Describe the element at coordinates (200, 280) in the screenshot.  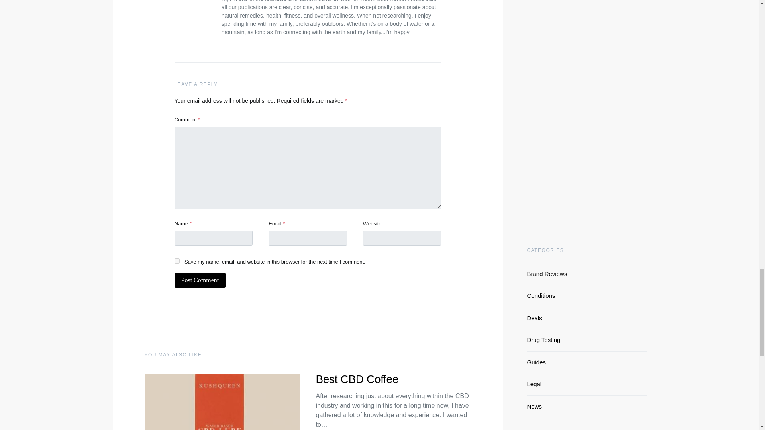
I see `Post Comment` at that location.